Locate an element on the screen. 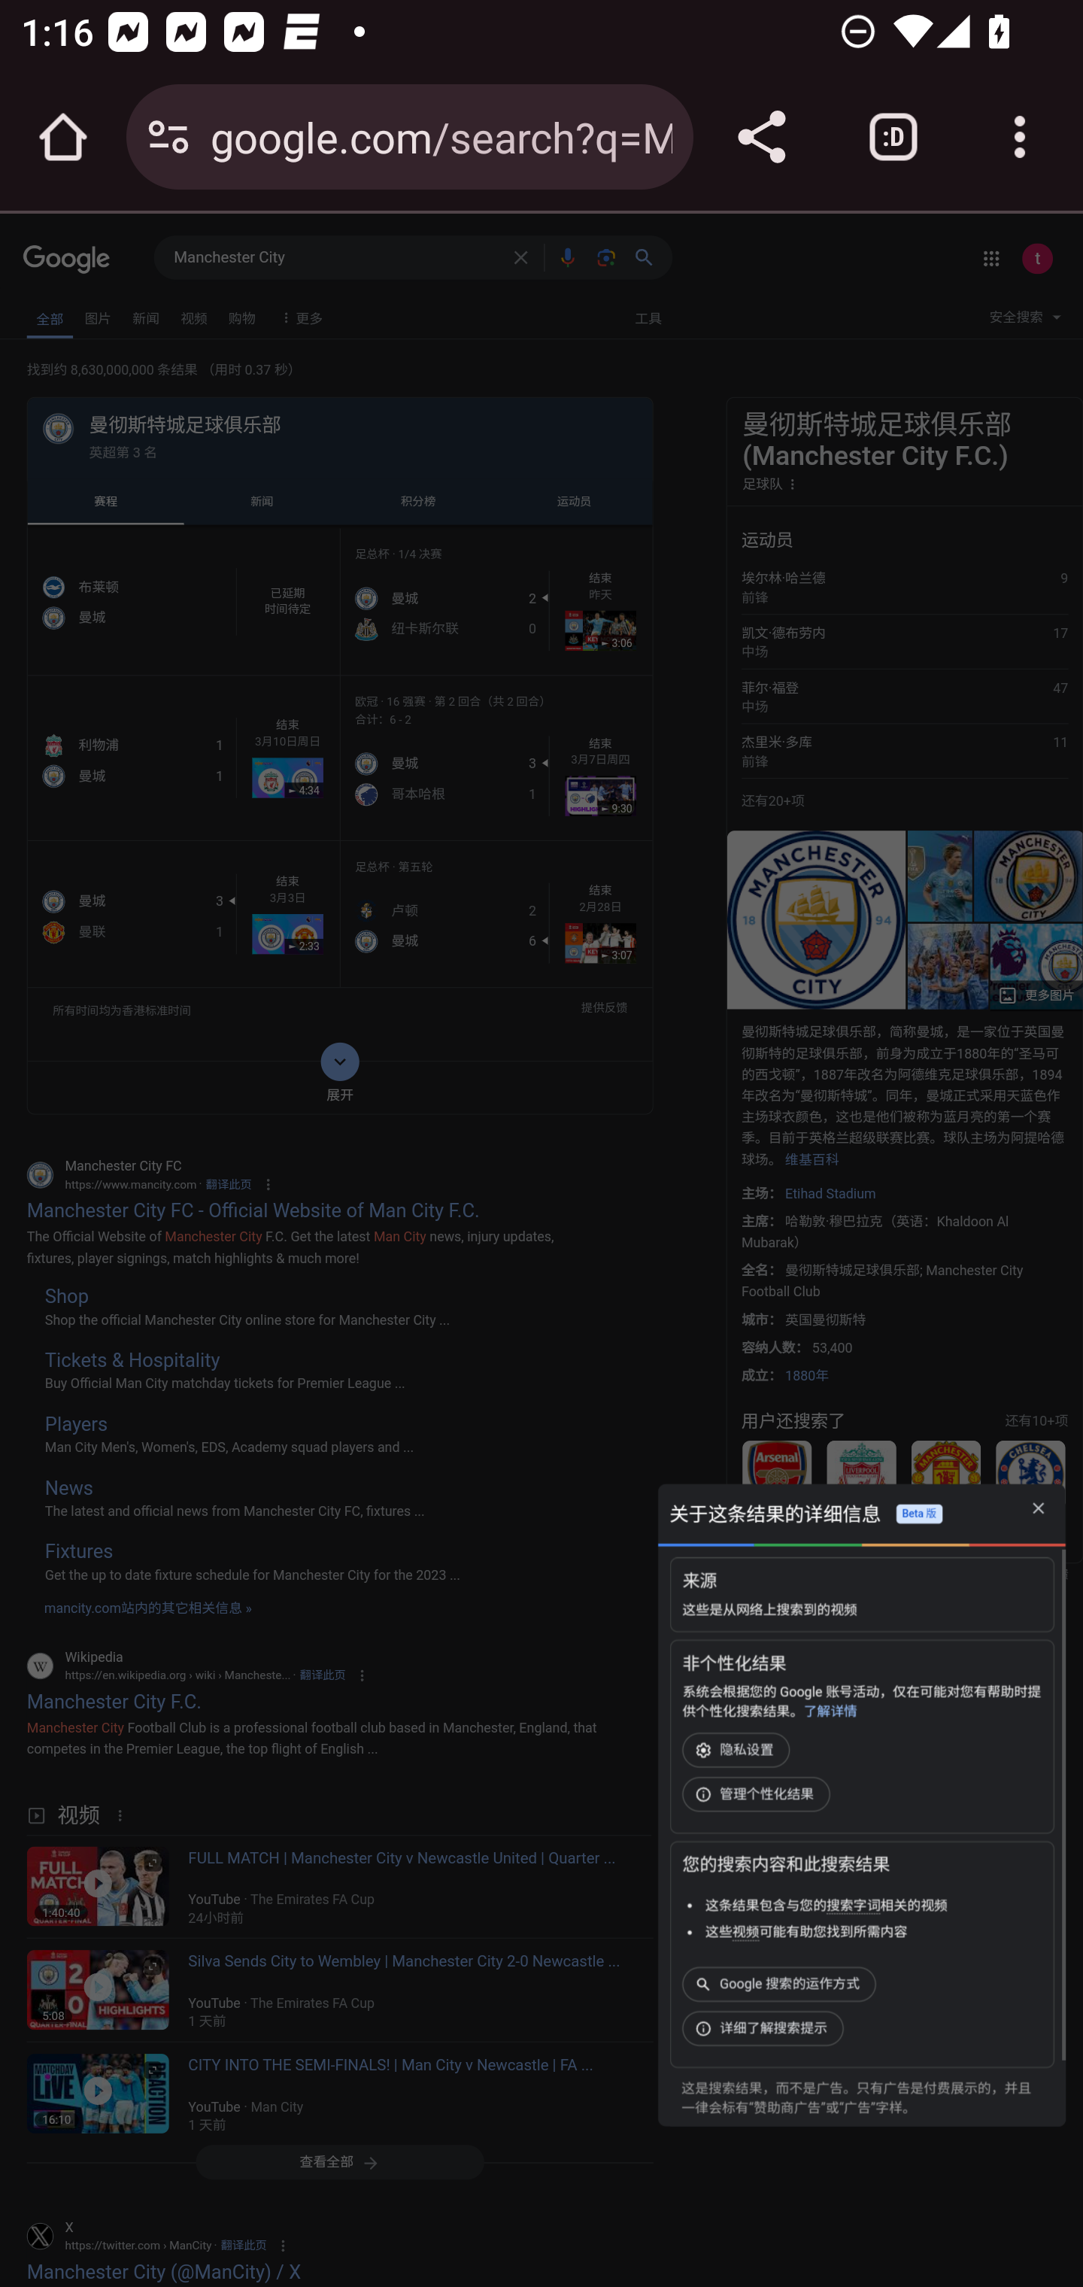 The height and width of the screenshot is (2287, 1083). 这些视频可能有助您找到所需内容 is located at coordinates (805, 1932).